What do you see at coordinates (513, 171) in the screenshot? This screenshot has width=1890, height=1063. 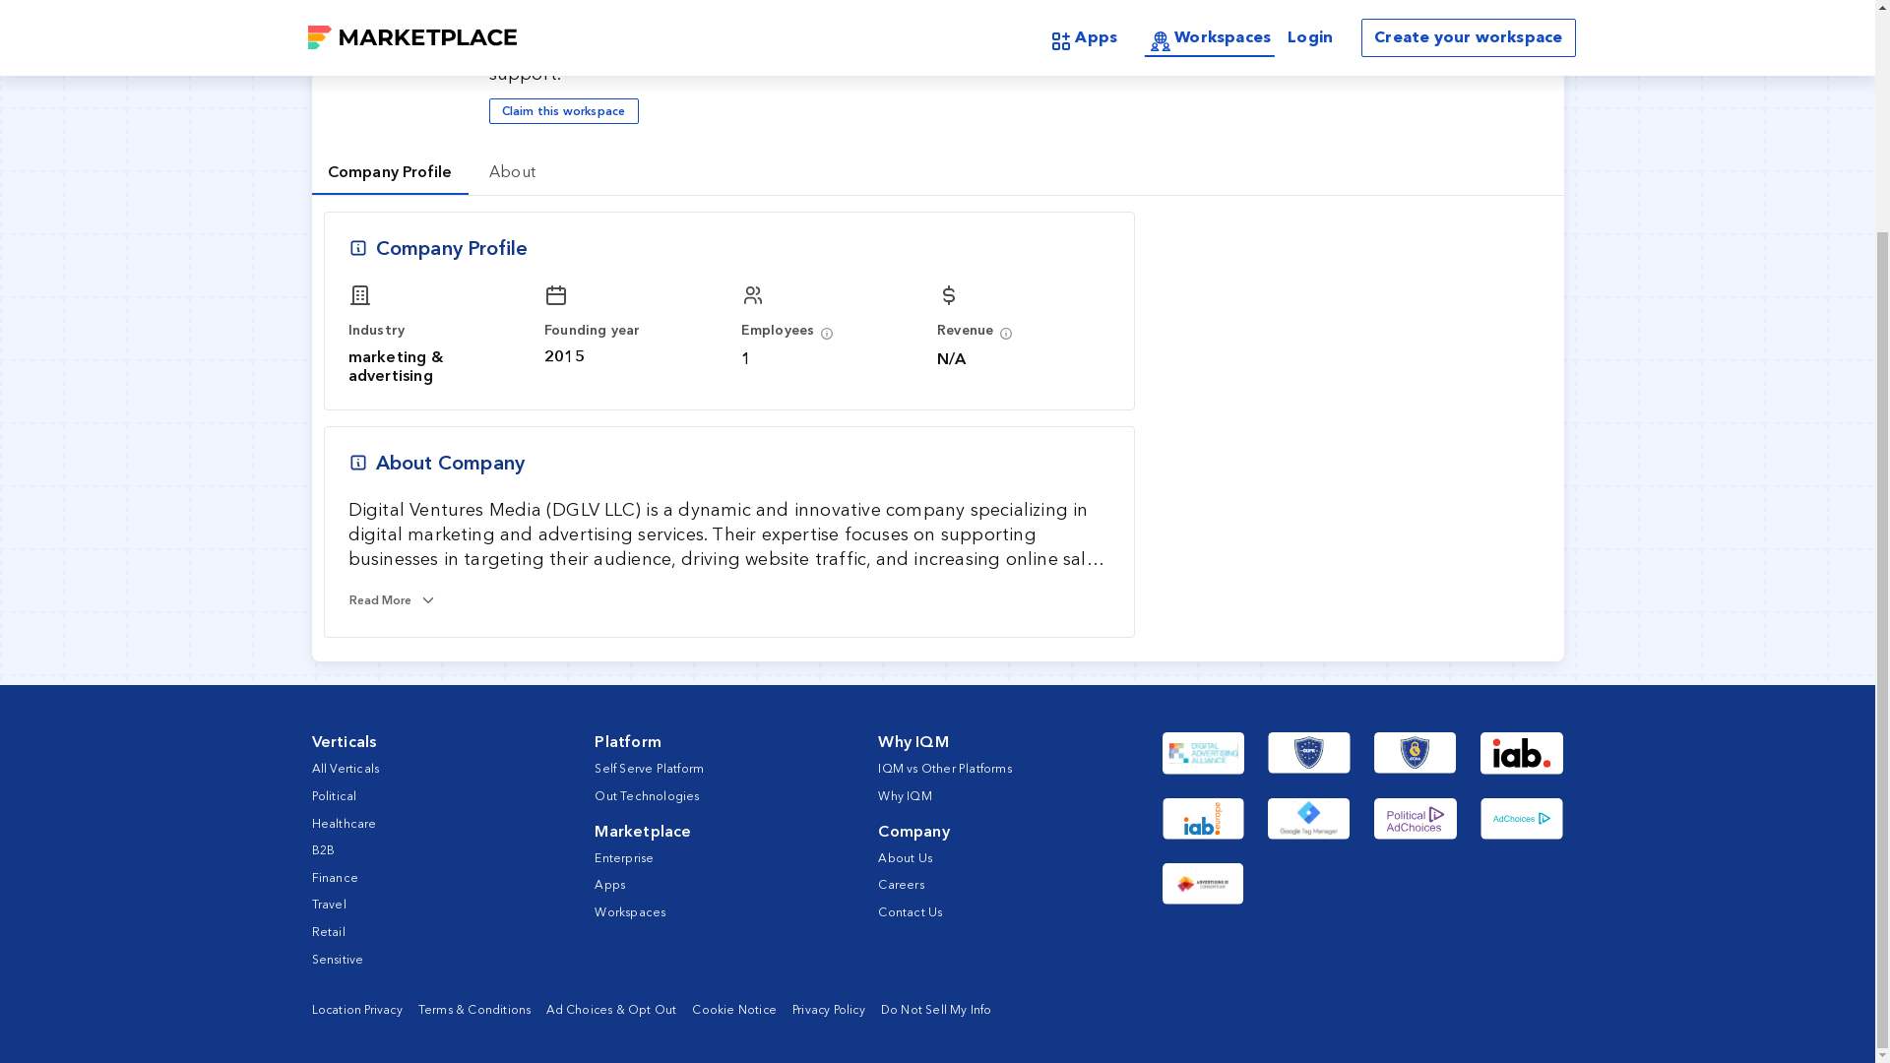 I see `About` at bounding box center [513, 171].